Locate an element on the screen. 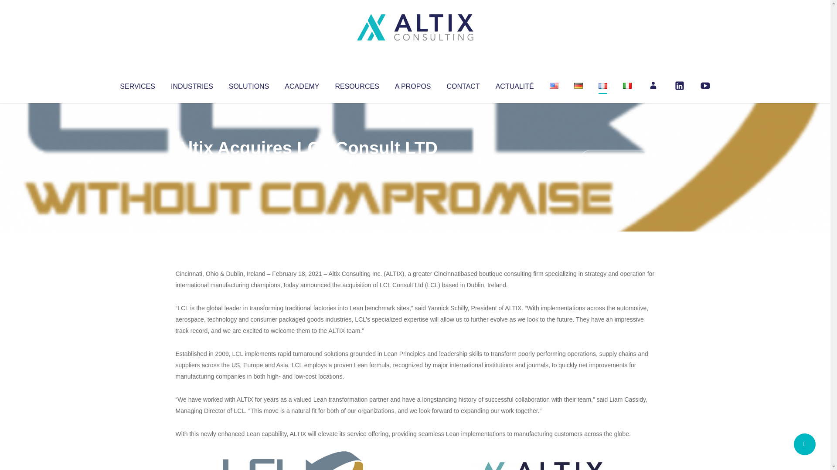  INDUSTRIES is located at coordinates (192, 84).